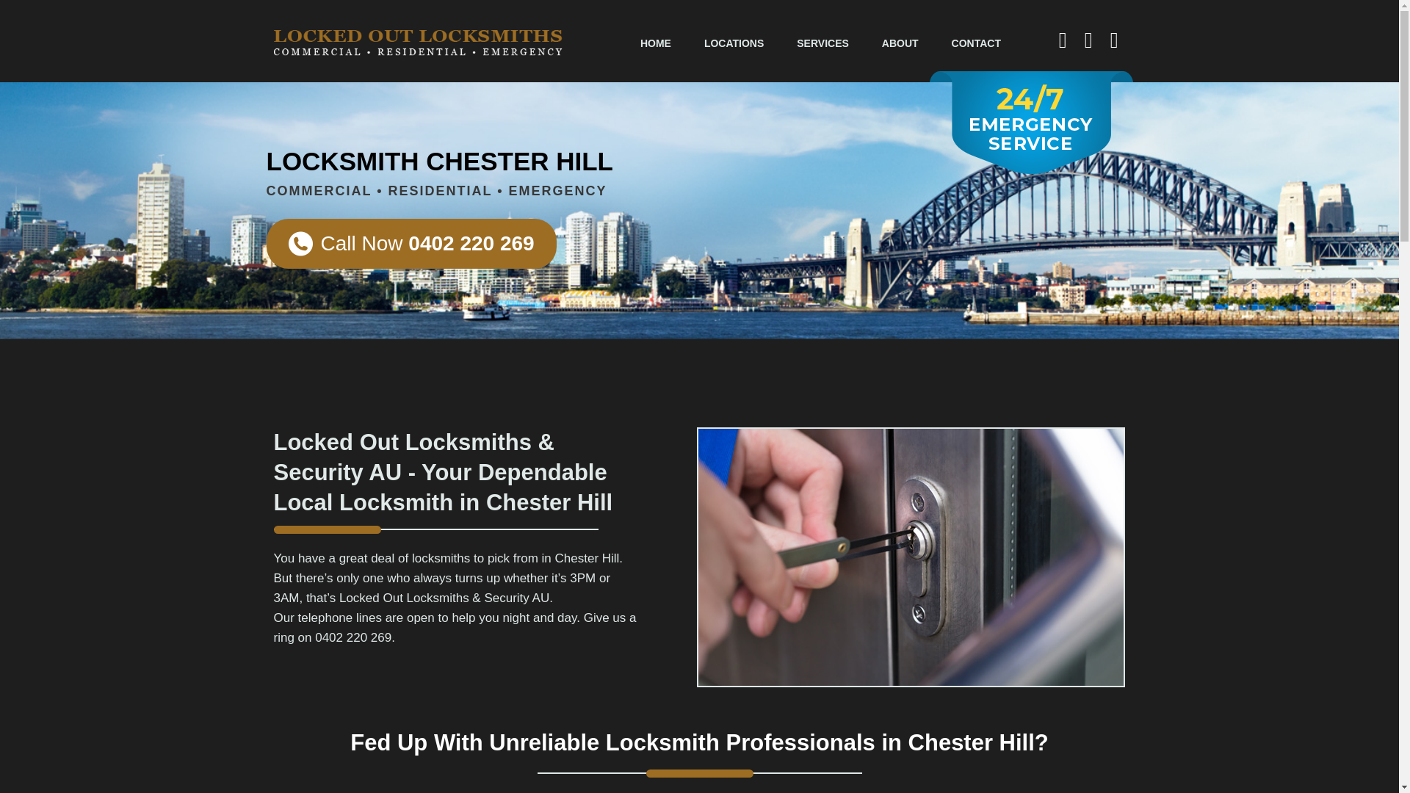 The height and width of the screenshot is (793, 1410). Describe the element at coordinates (822, 42) in the screenshot. I see `SERVICES` at that location.